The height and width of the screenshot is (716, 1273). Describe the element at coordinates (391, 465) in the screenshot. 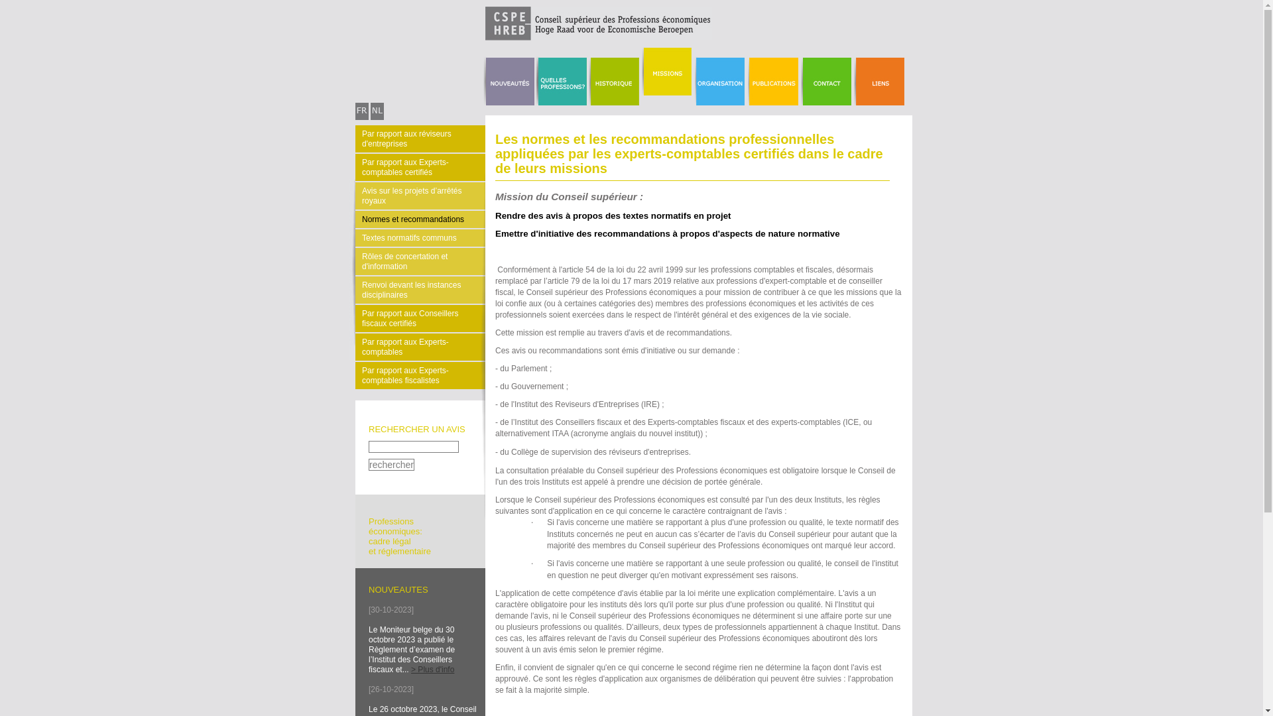

I see `rechercher` at that location.